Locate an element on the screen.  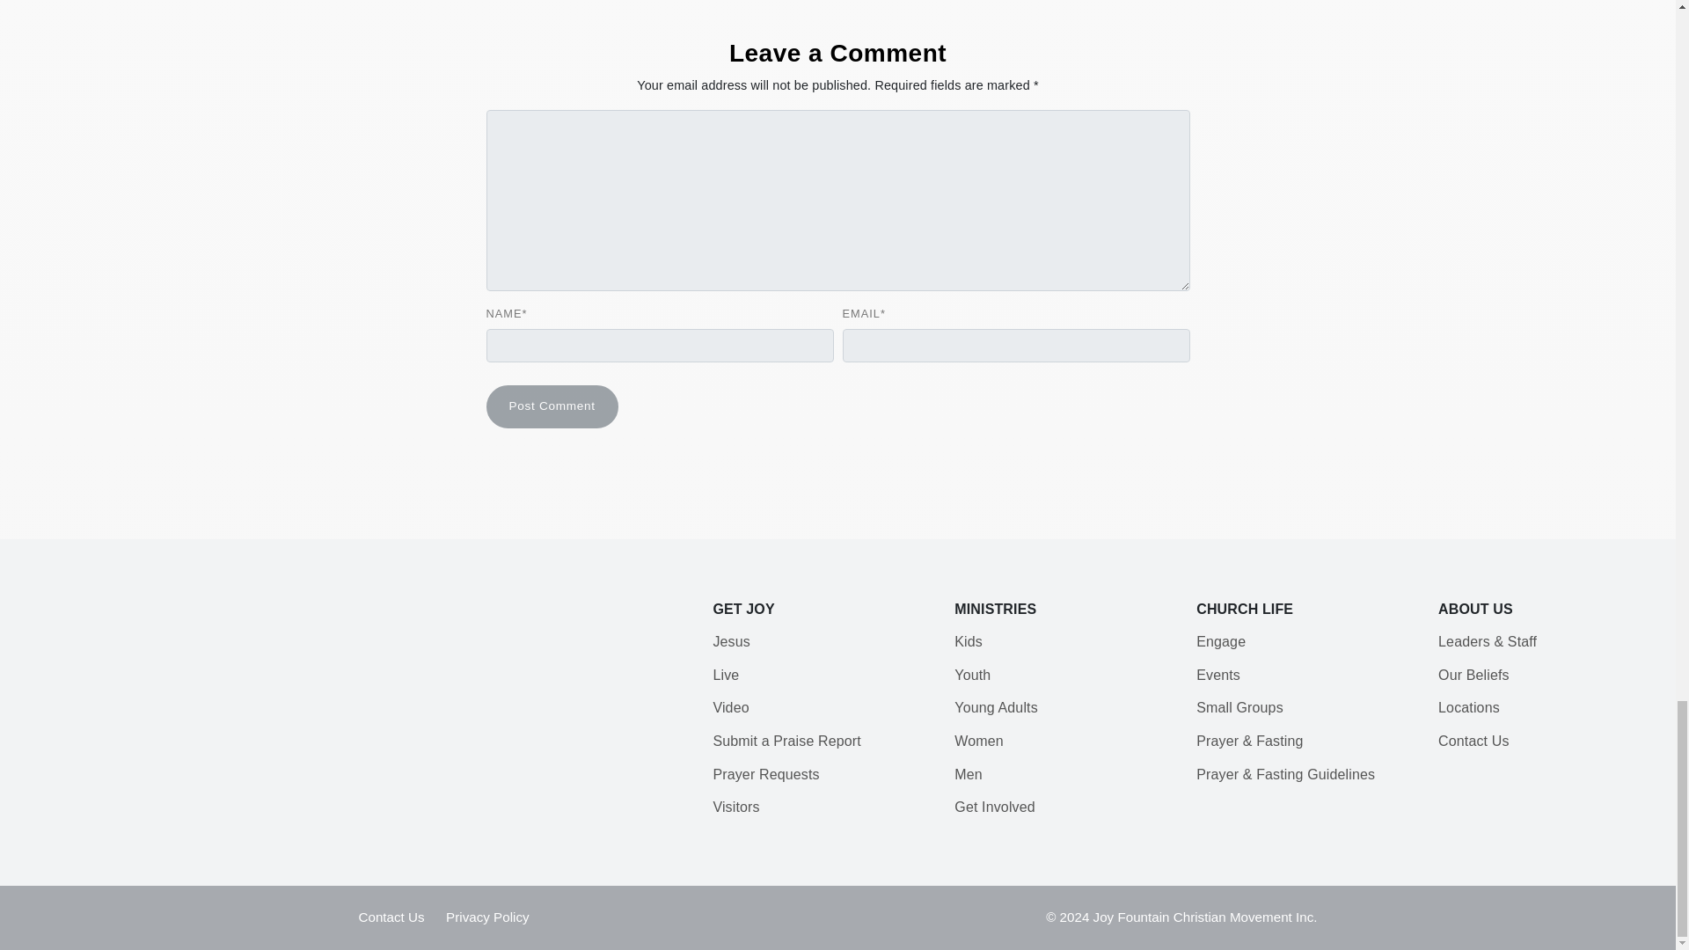
Men is located at coordinates (968, 774).